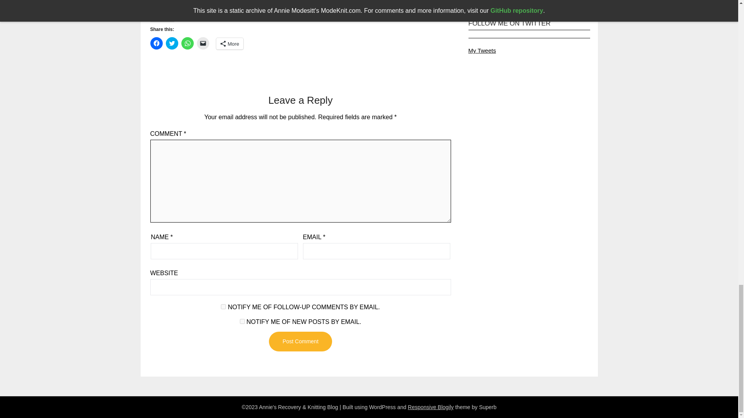 This screenshot has height=418, width=744. I want to click on subscribe, so click(242, 321).